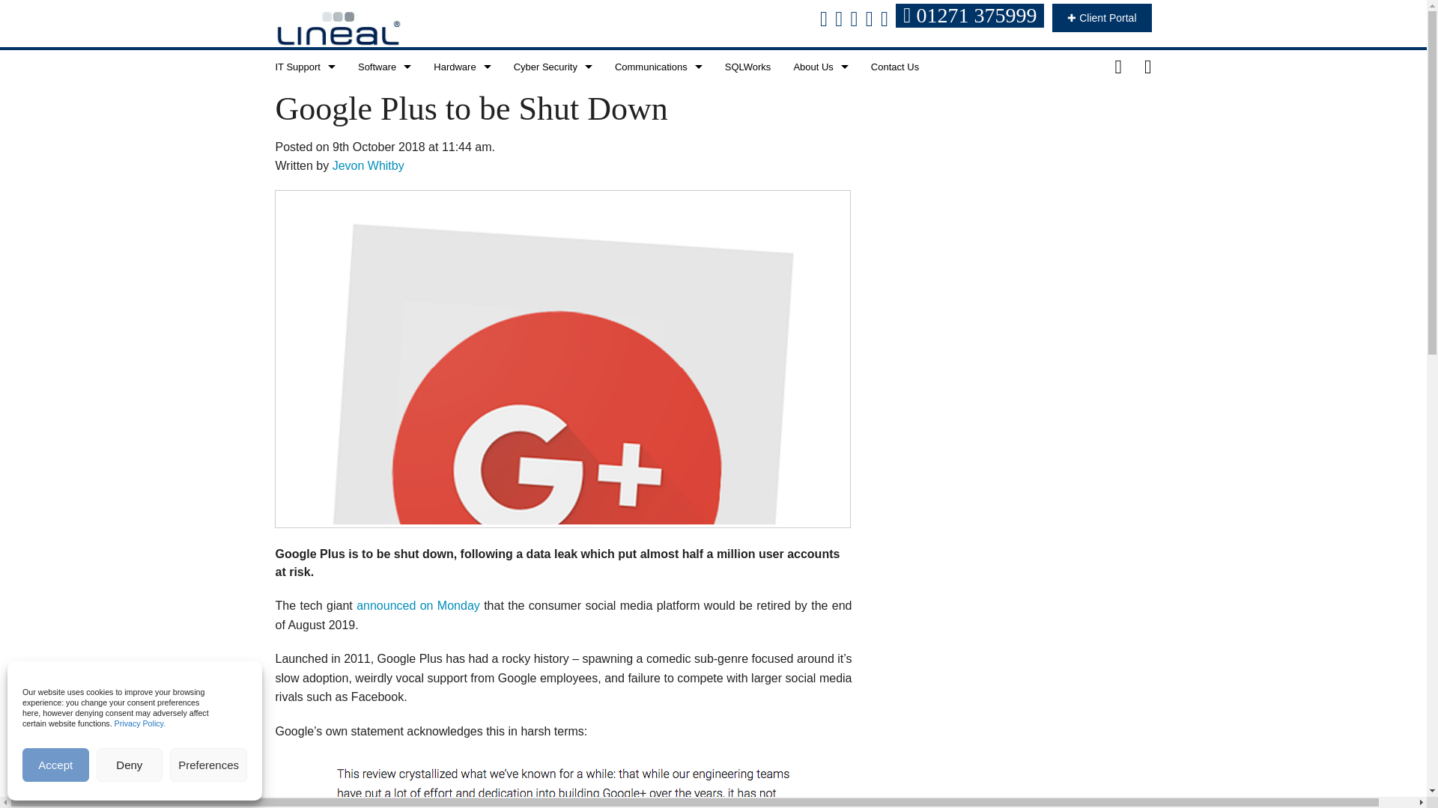  Describe the element at coordinates (304, 67) in the screenshot. I see `IT Support` at that location.